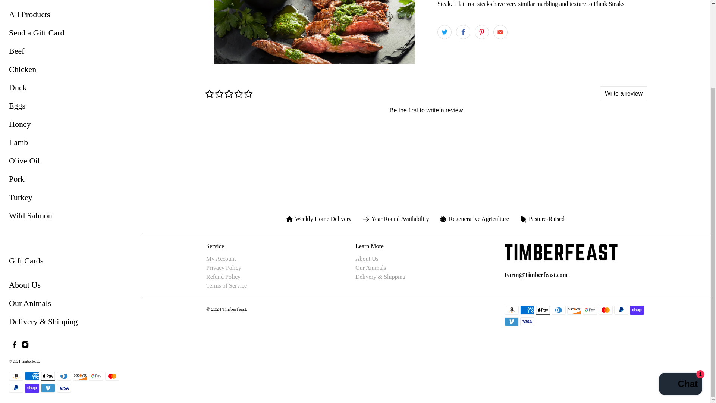 The image size is (716, 403). What do you see at coordinates (64, 376) in the screenshot?
I see `Diners Club` at bounding box center [64, 376].